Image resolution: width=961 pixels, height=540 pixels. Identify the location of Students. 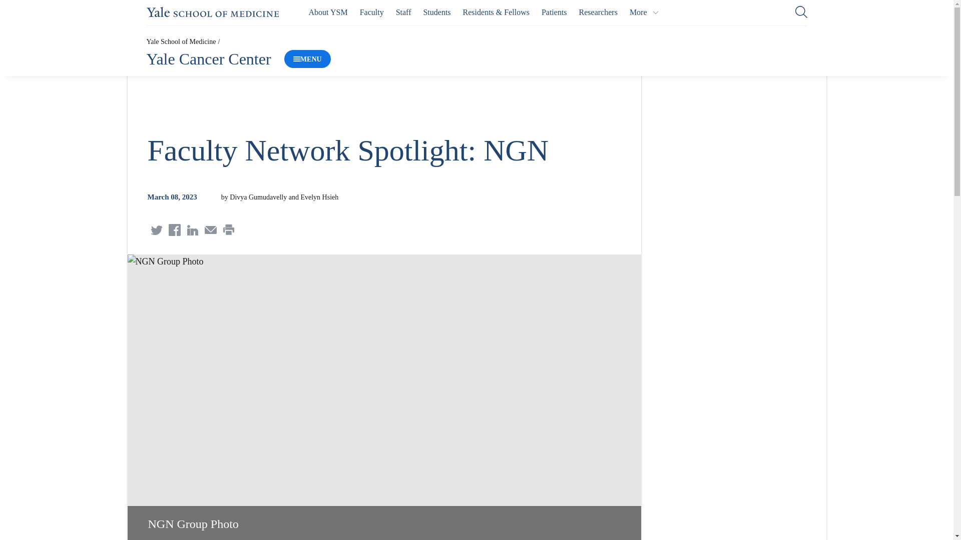
(436, 12).